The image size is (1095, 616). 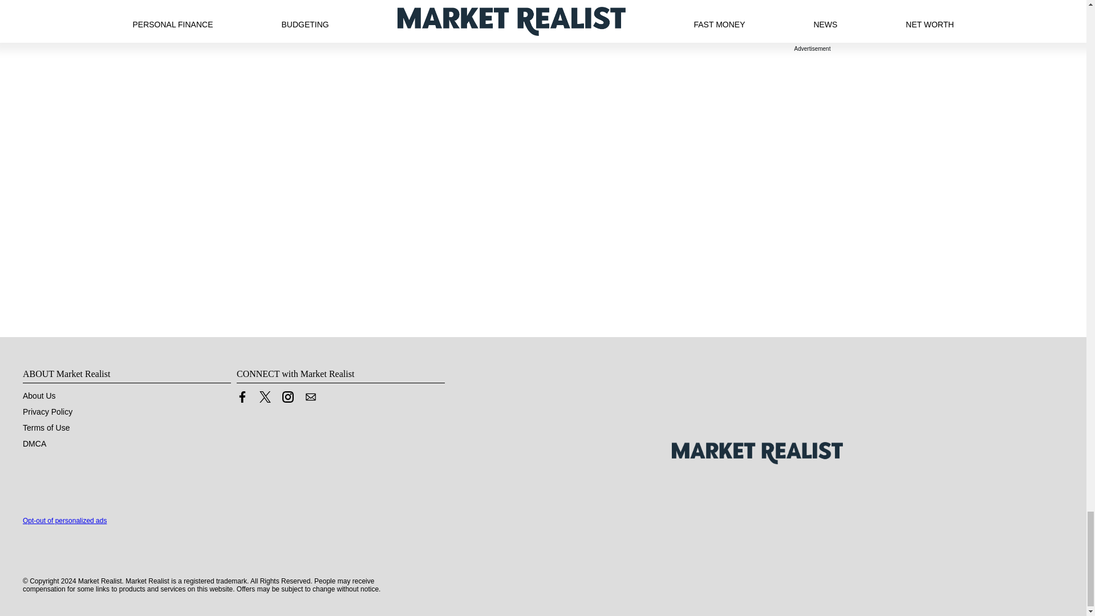 I want to click on Opt-out of personalized ads, so click(x=64, y=521).